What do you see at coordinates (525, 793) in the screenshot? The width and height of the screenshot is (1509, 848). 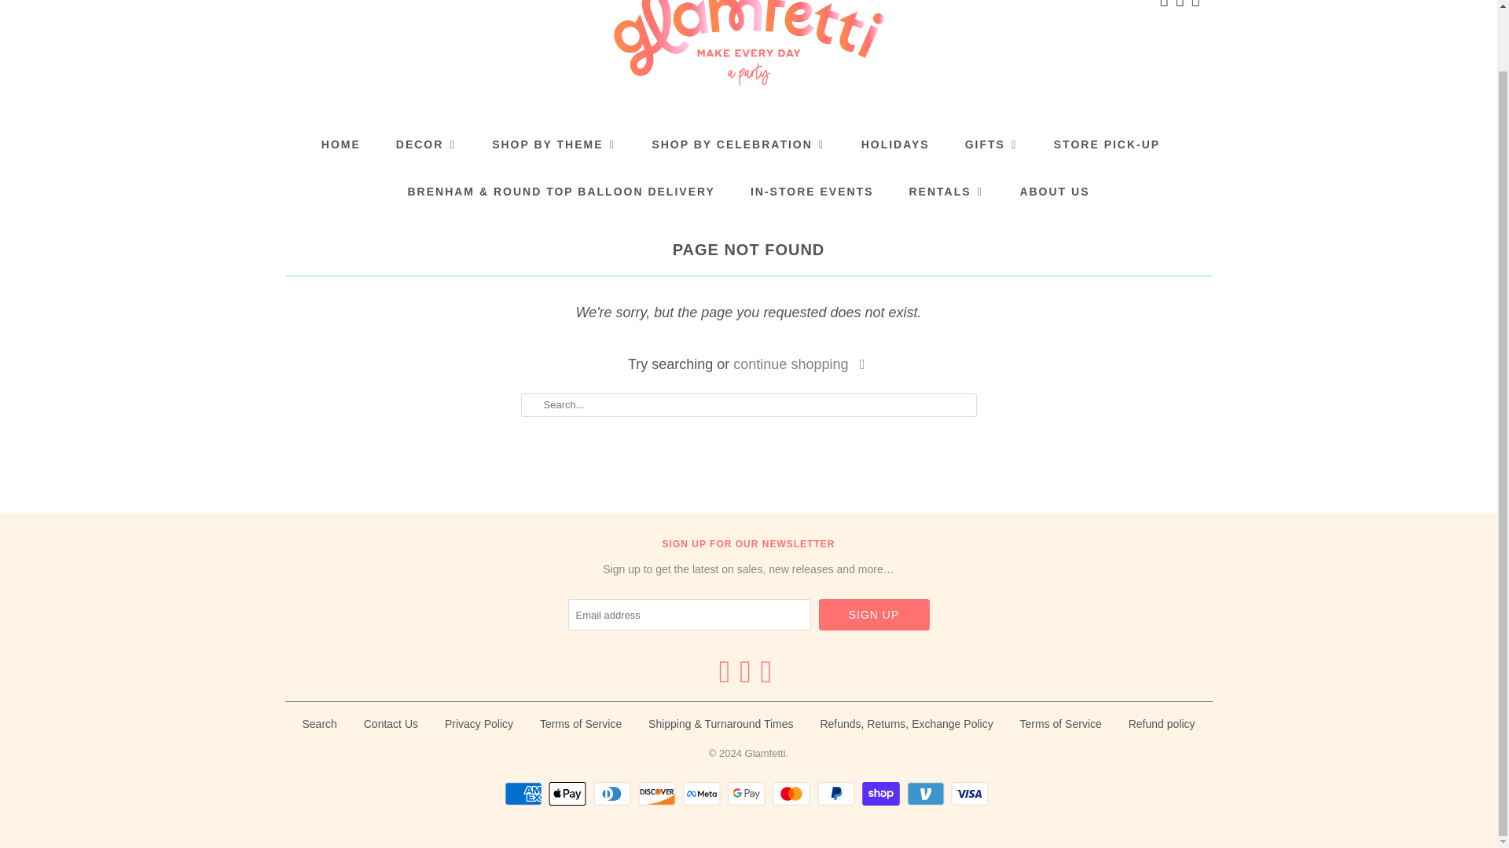 I see `American Express` at bounding box center [525, 793].